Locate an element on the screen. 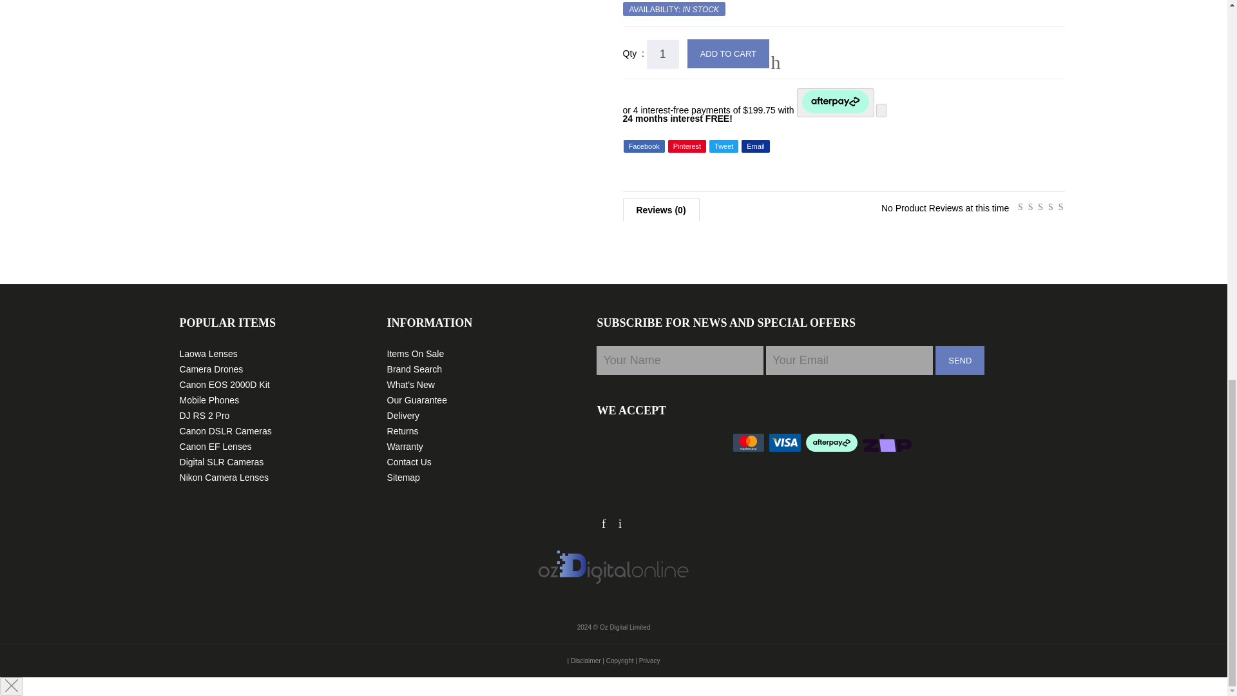  Tweet is located at coordinates (724, 146).